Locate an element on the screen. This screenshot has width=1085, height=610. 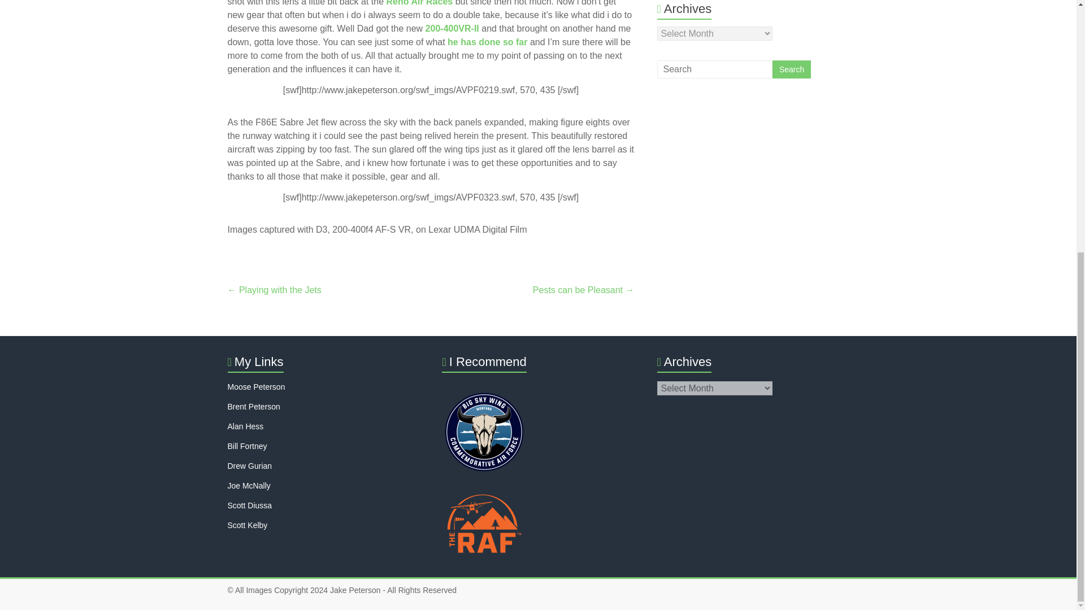
Search is located at coordinates (791, 69).